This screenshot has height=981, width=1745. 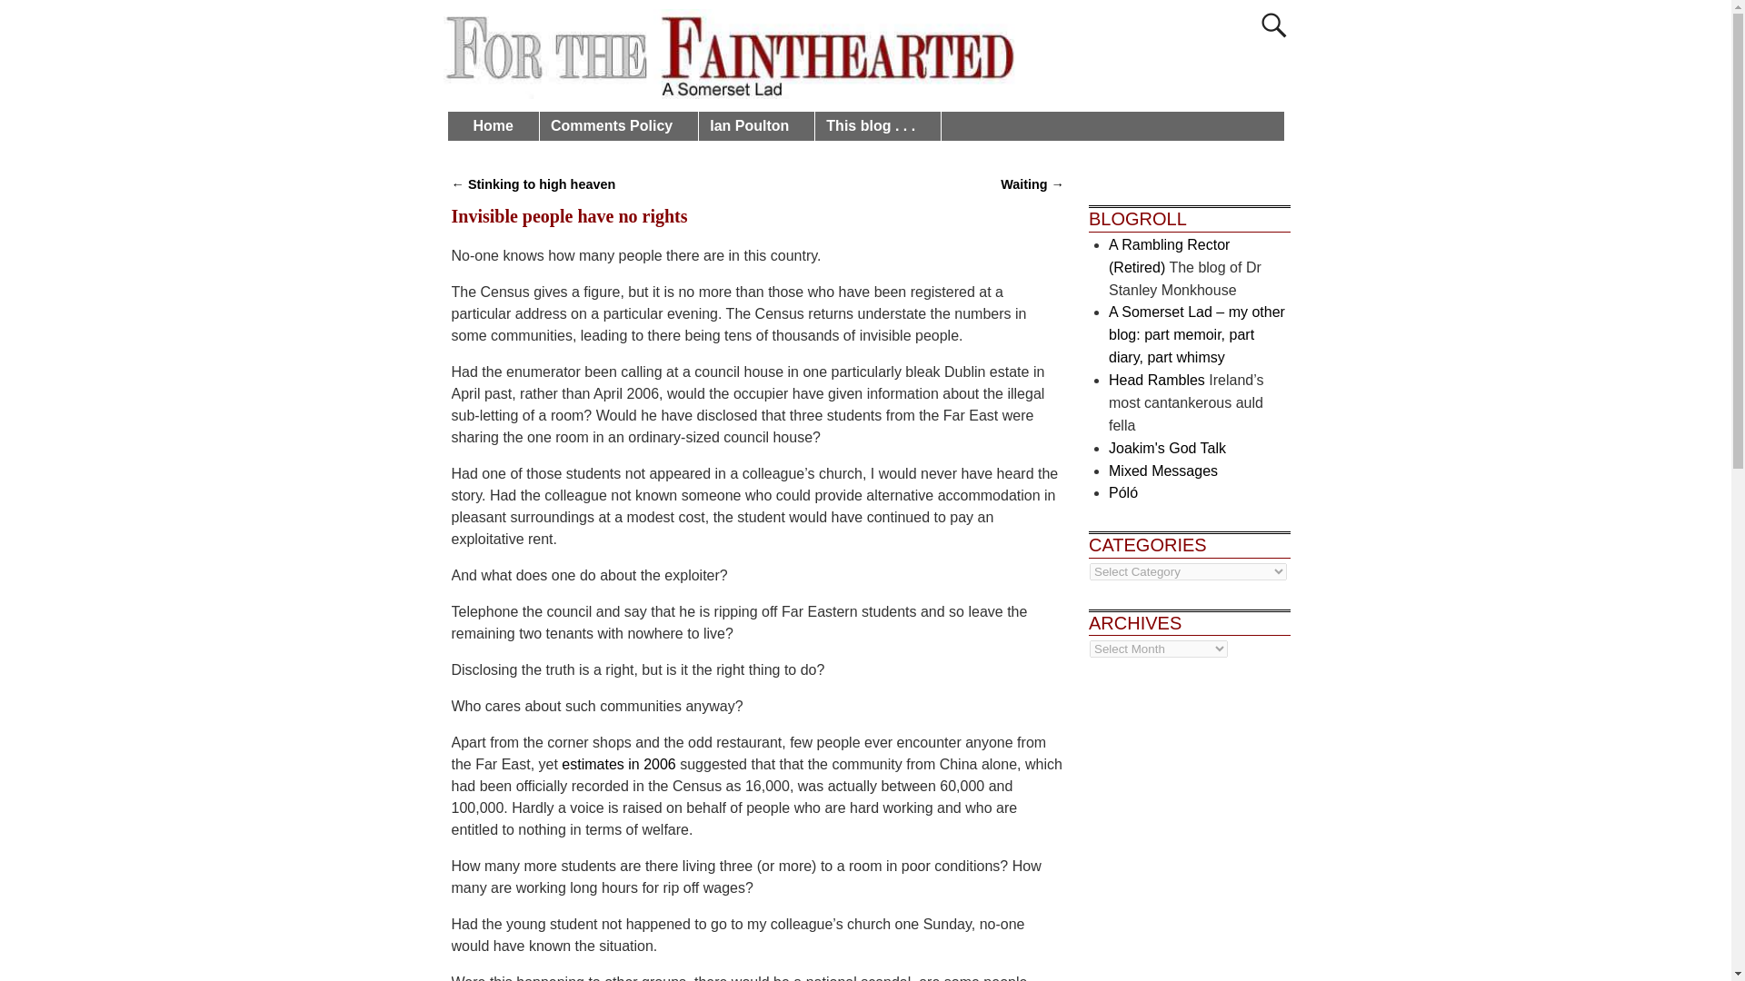 I want to click on The blog of Dr Stanley Monkhouse, so click(x=1169, y=256).